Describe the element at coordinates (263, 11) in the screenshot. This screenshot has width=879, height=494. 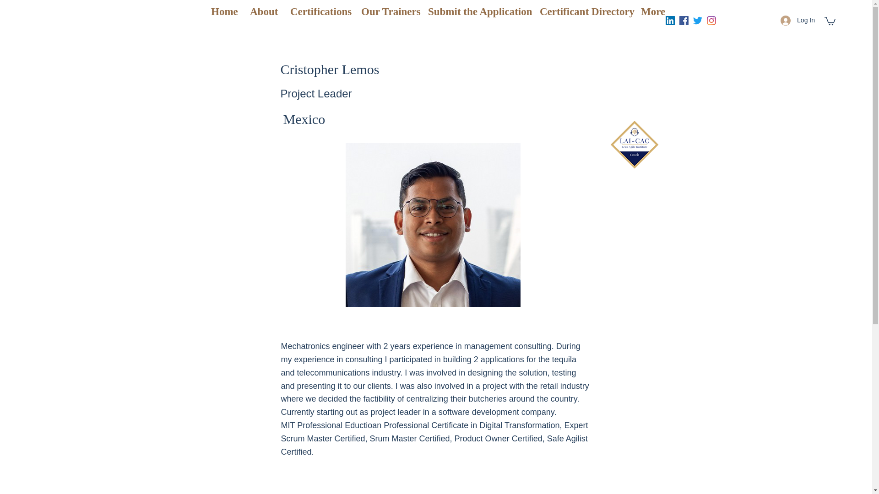
I see `About` at that location.